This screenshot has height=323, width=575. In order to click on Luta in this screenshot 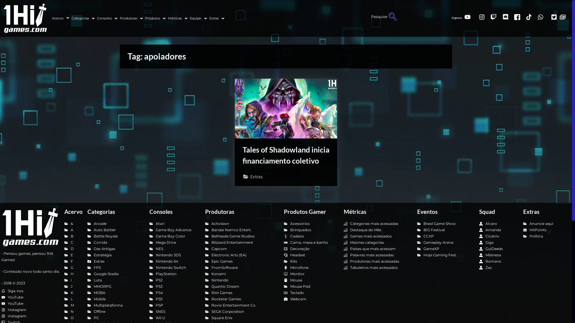, I will do `click(116, 280)`.